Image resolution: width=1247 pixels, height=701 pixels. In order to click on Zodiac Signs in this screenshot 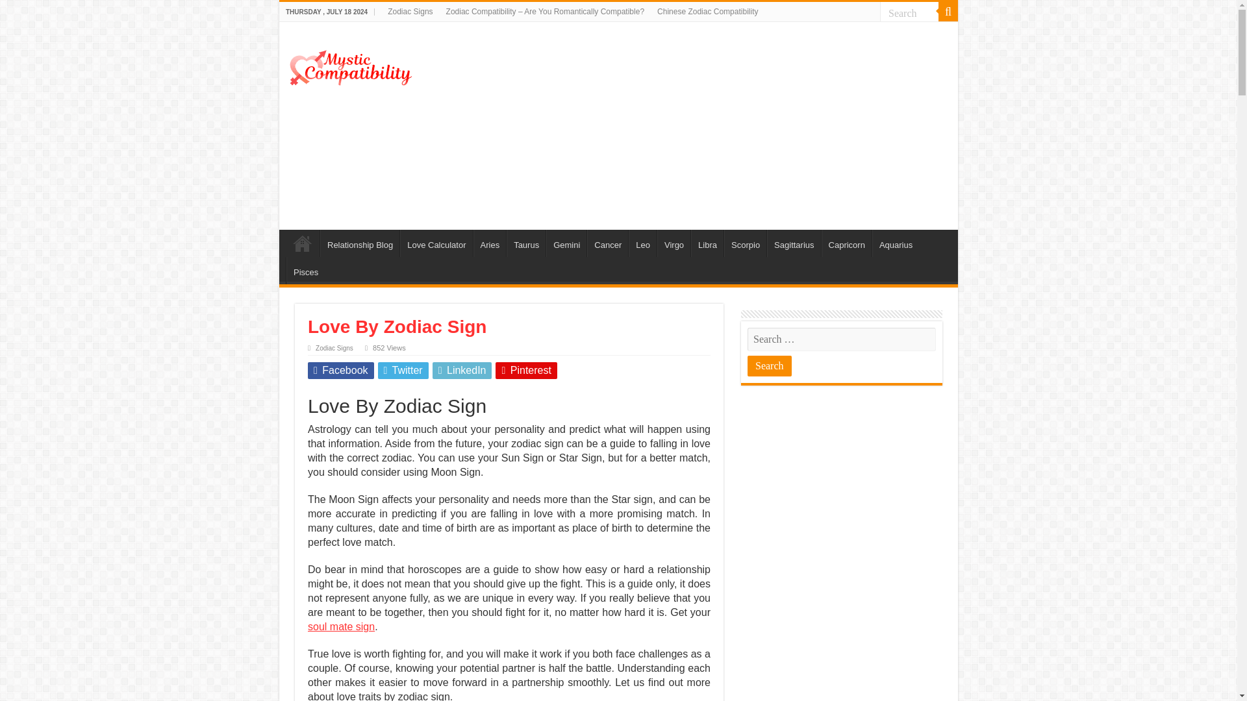, I will do `click(410, 12)`.